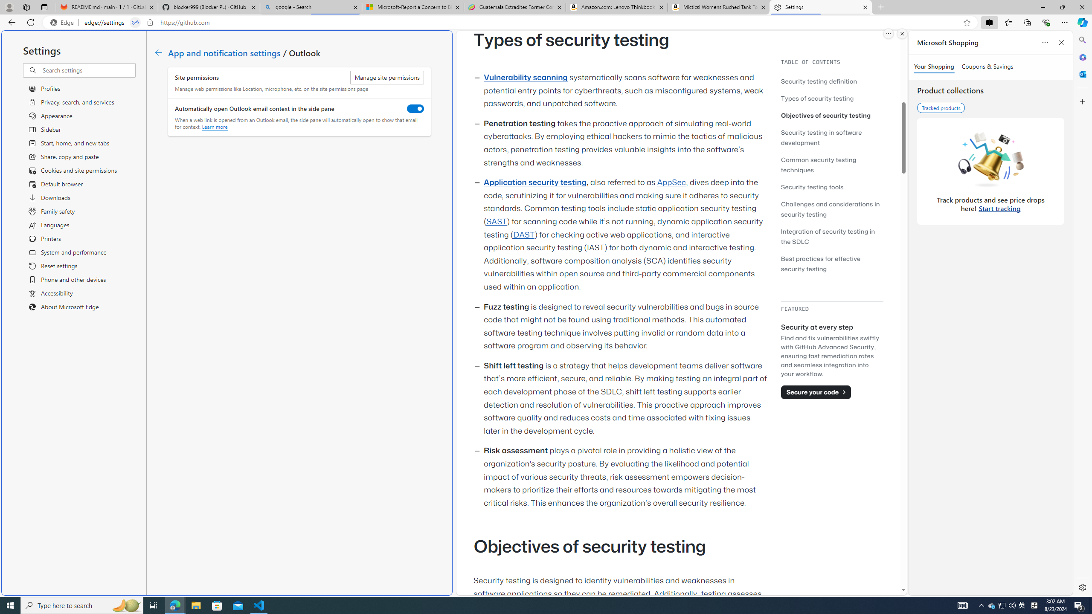  Describe the element at coordinates (832, 165) in the screenshot. I see `Common security testing techniques` at that location.